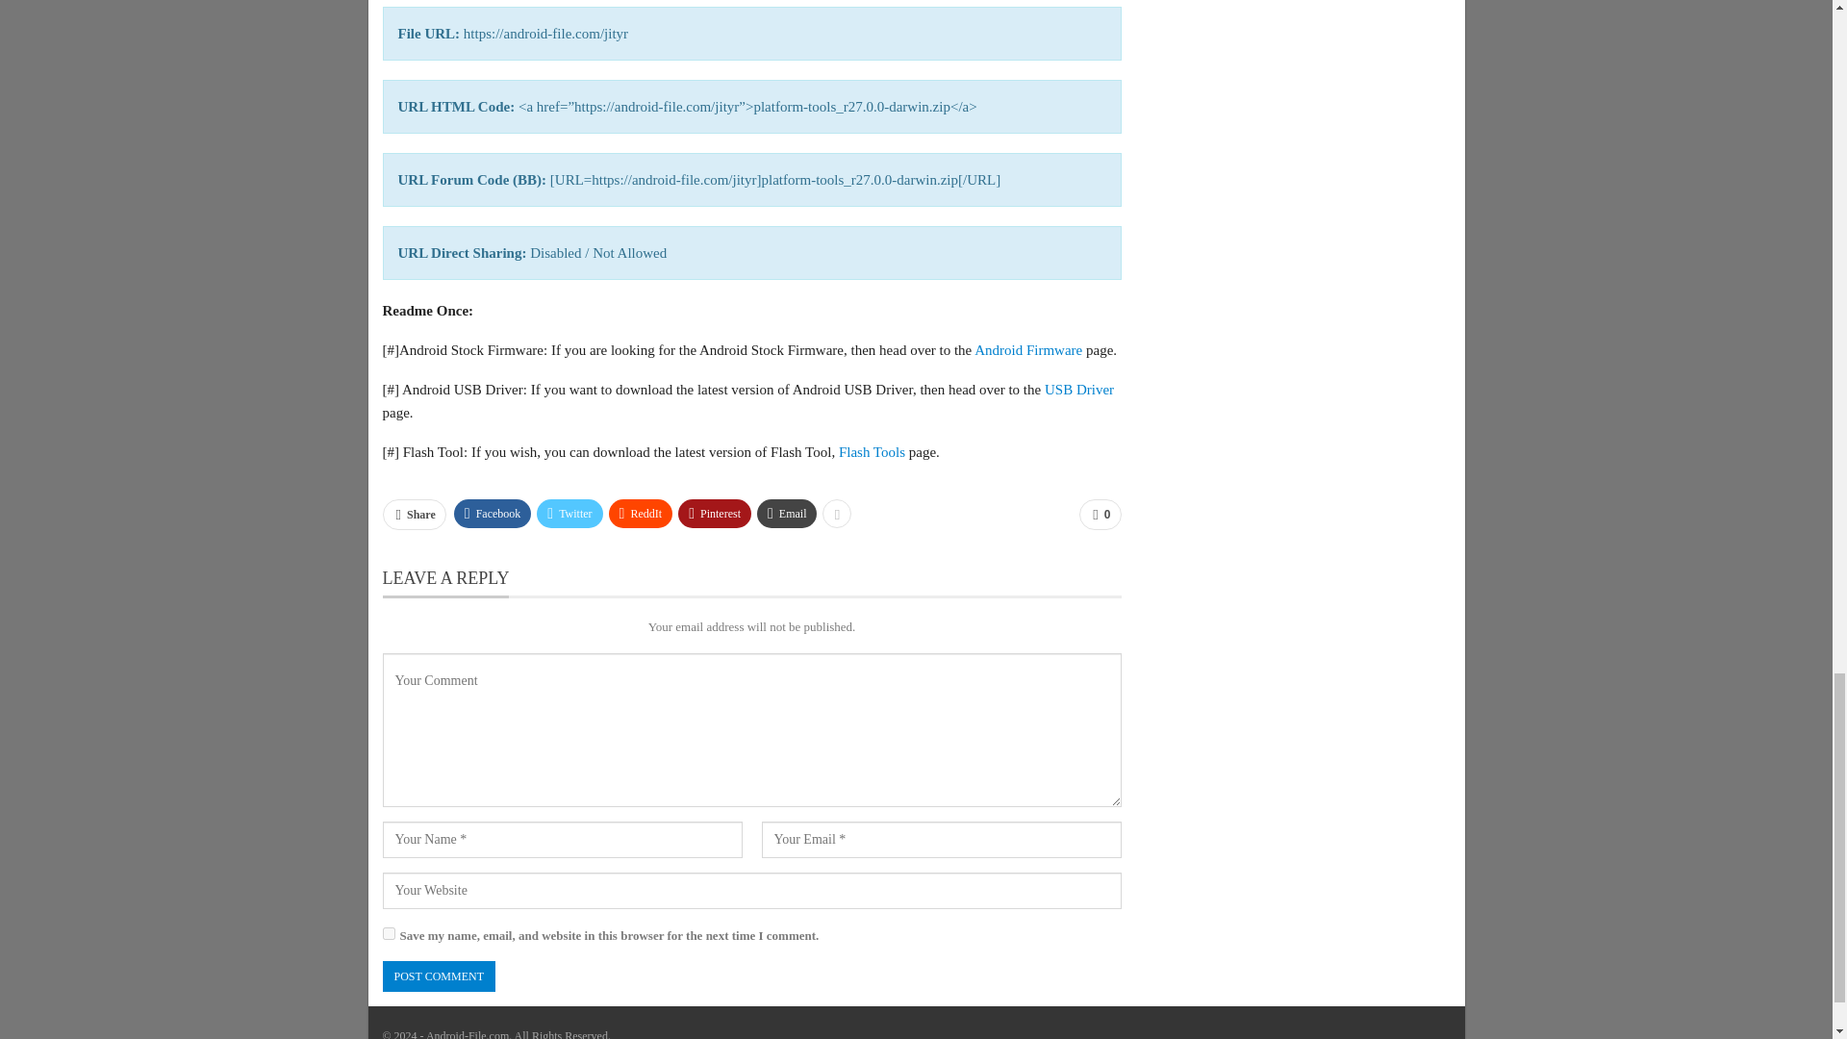 Image resolution: width=1847 pixels, height=1039 pixels. I want to click on Android Firmware, so click(1028, 350).